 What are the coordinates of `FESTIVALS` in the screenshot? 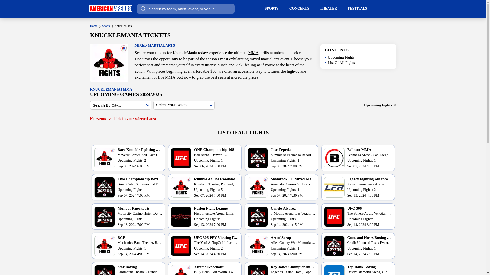 It's located at (357, 9).